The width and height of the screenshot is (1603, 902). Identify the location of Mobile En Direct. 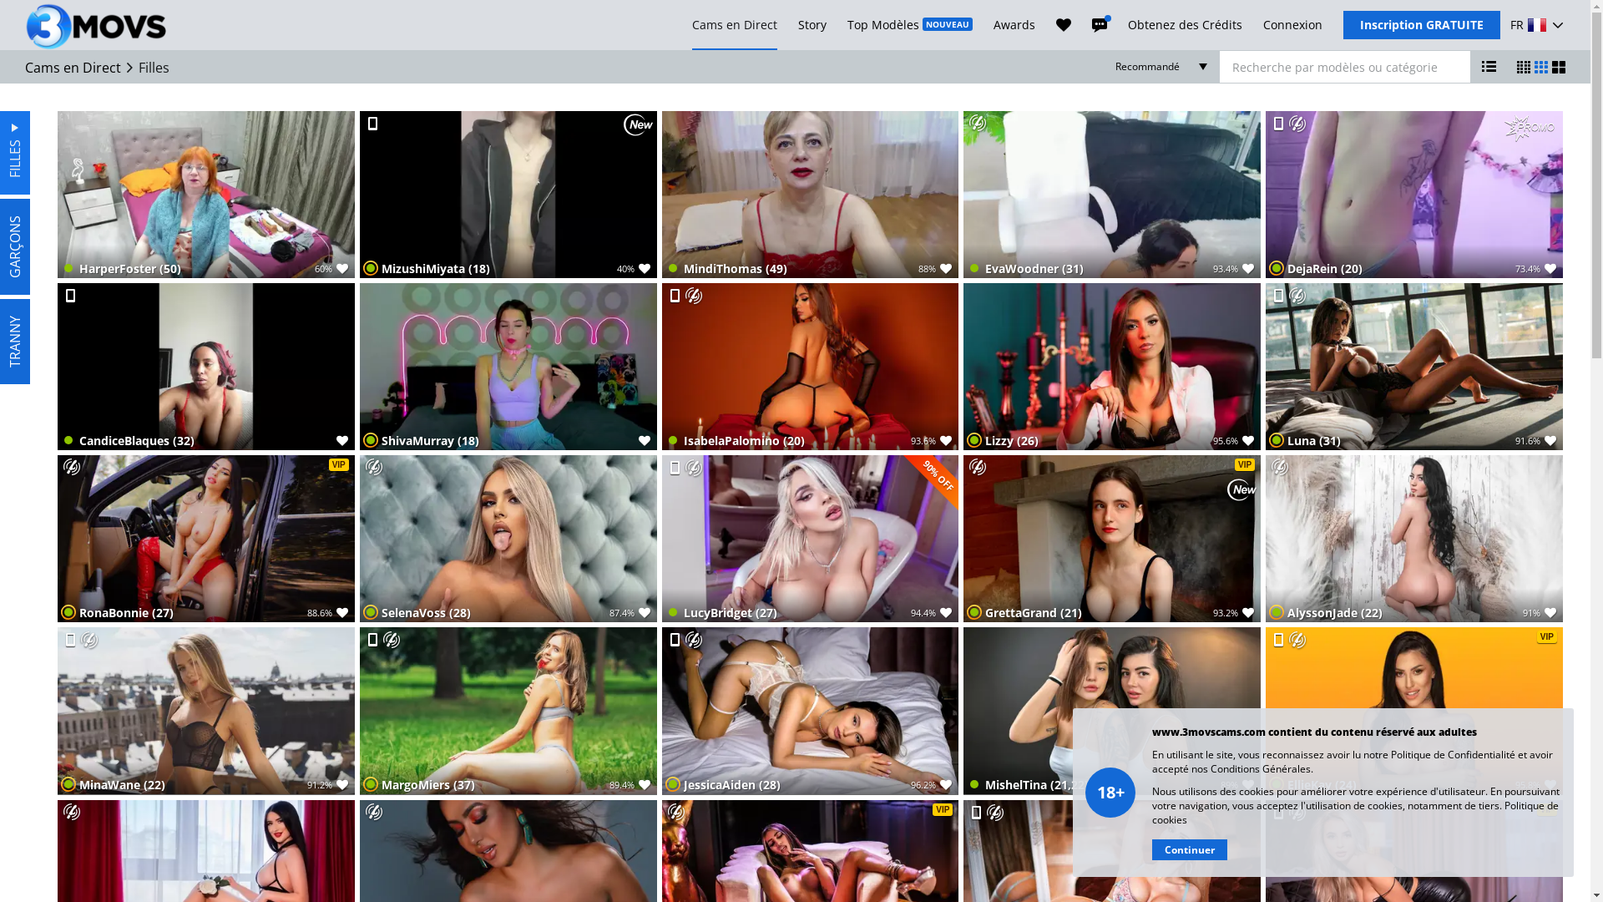
(372, 124).